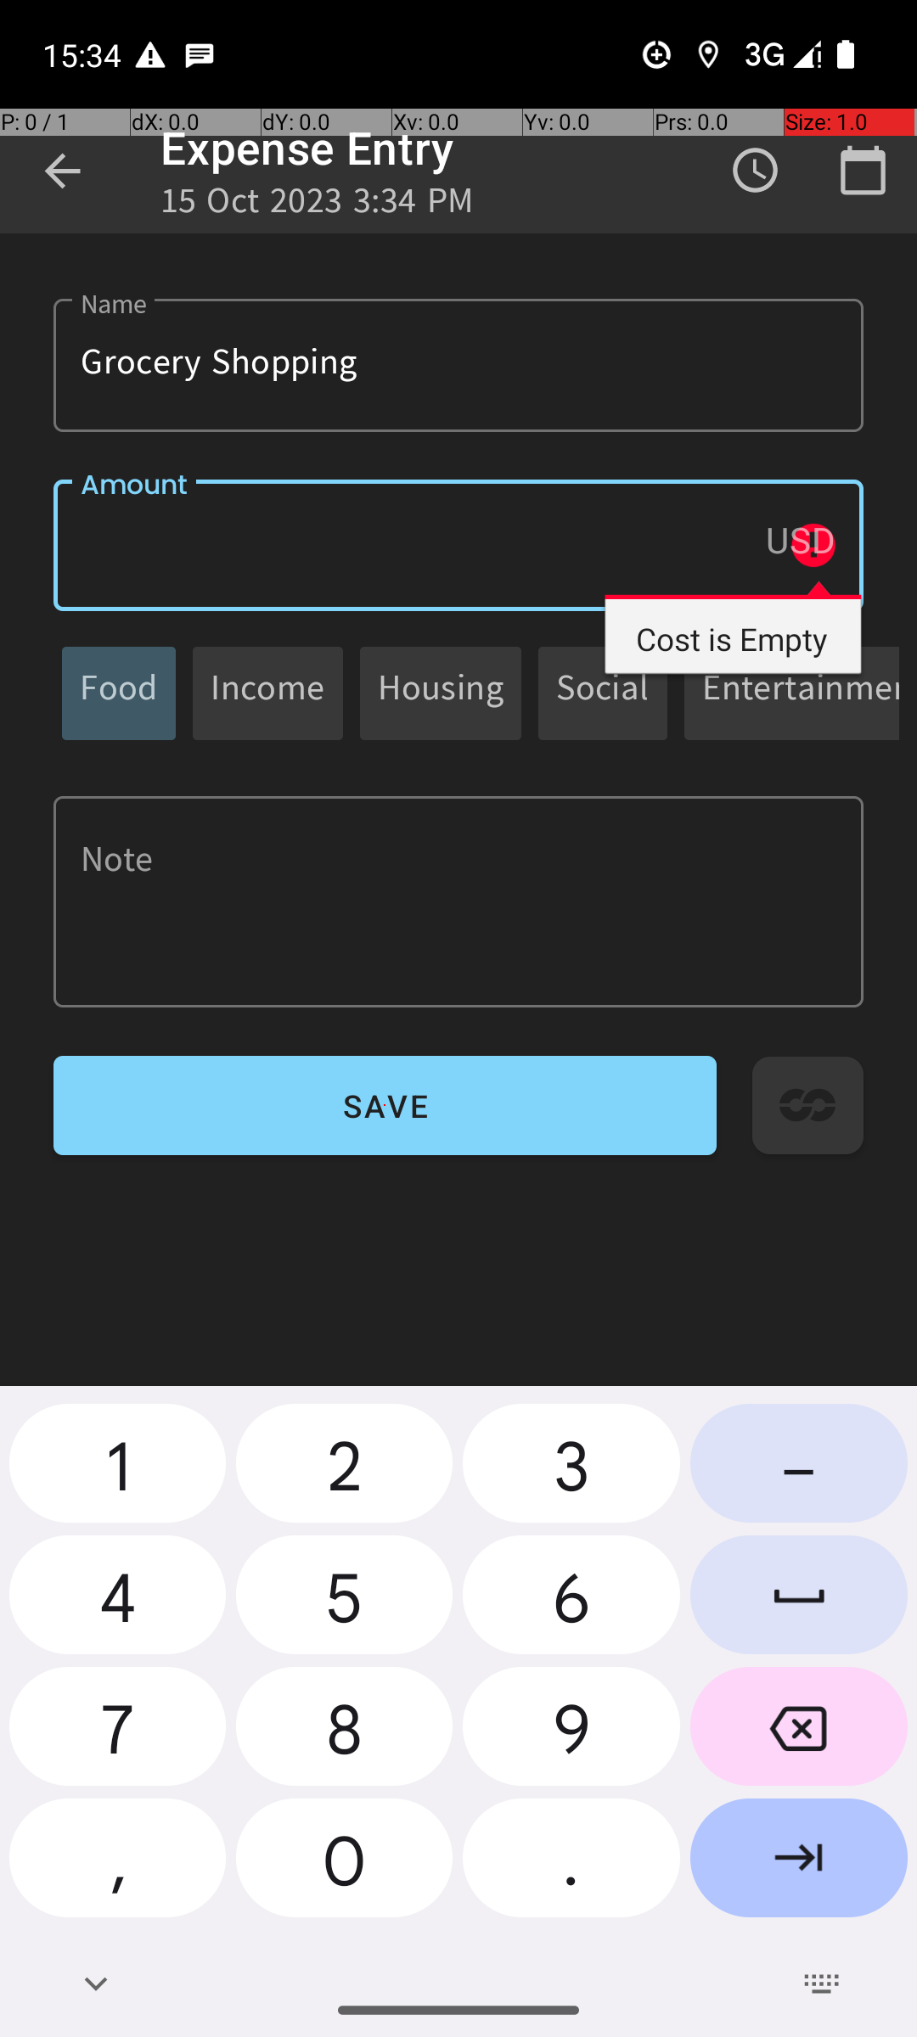  What do you see at coordinates (318, 205) in the screenshot?
I see `15 Oct 2023 3:34 PM` at bounding box center [318, 205].